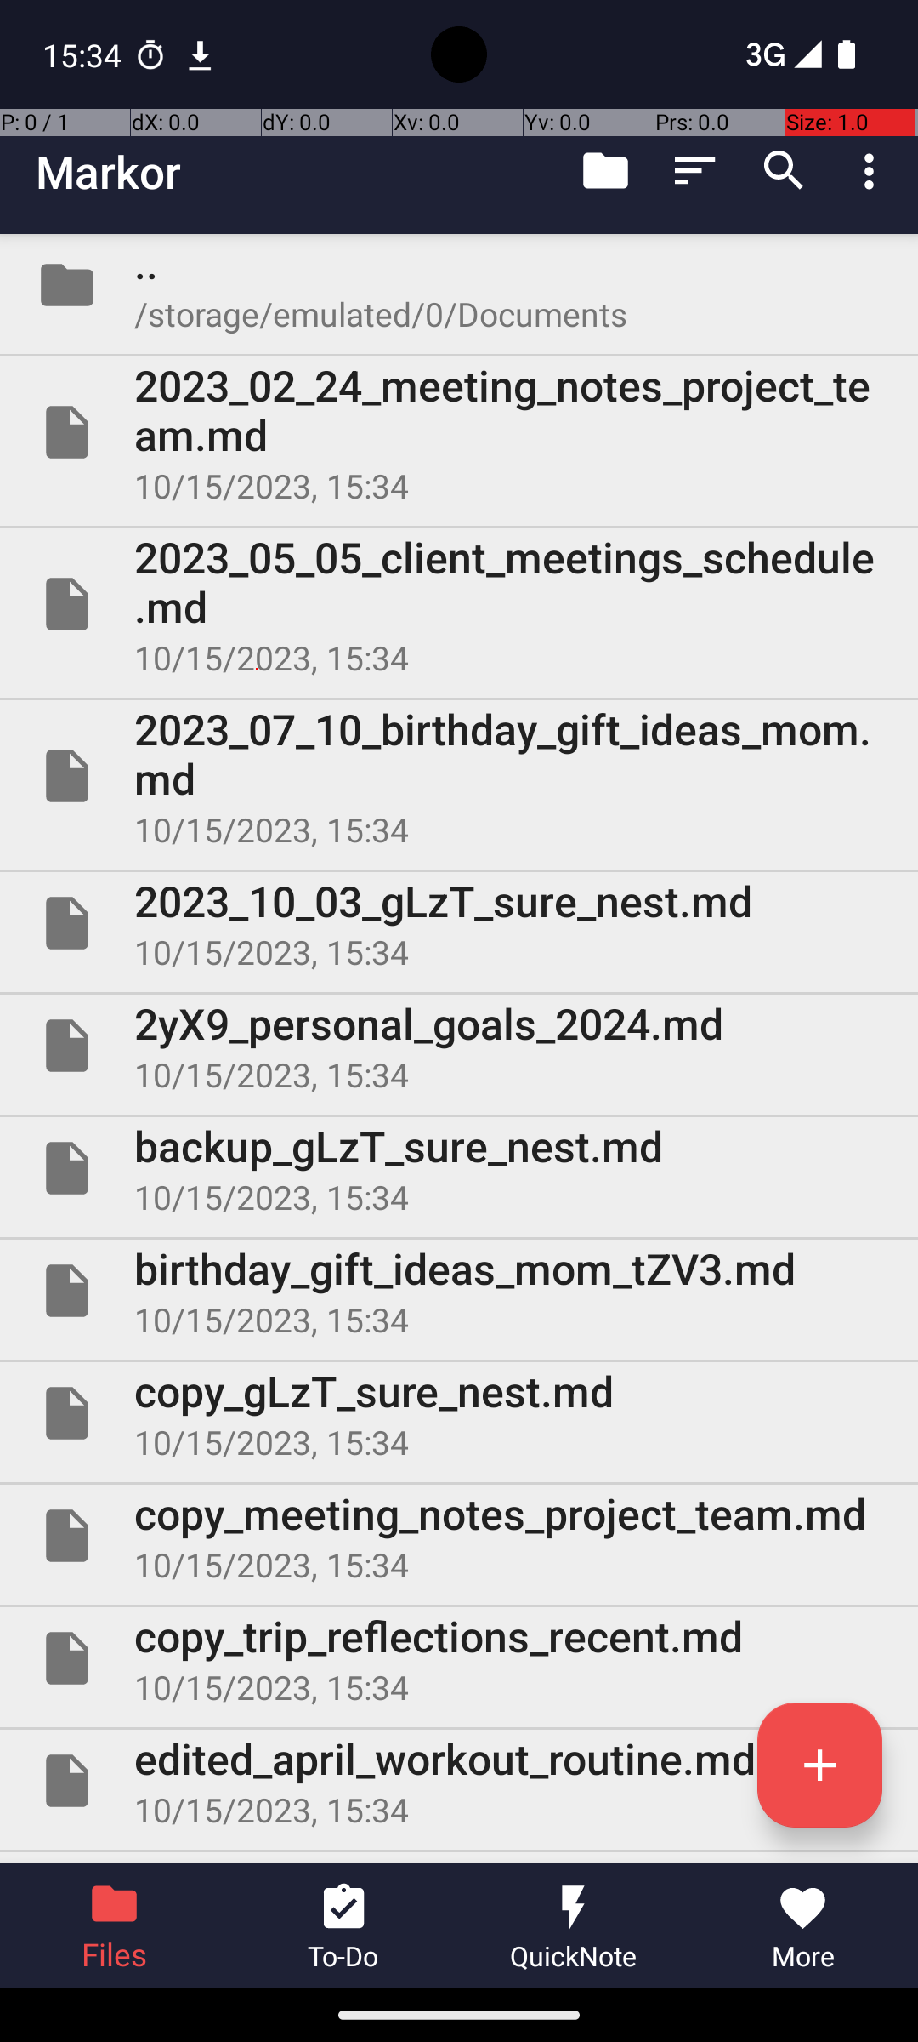 Image resolution: width=918 pixels, height=2042 pixels. What do you see at coordinates (459, 1858) in the screenshot?
I see `File edited_gLzT_sure_nest.md ` at bounding box center [459, 1858].